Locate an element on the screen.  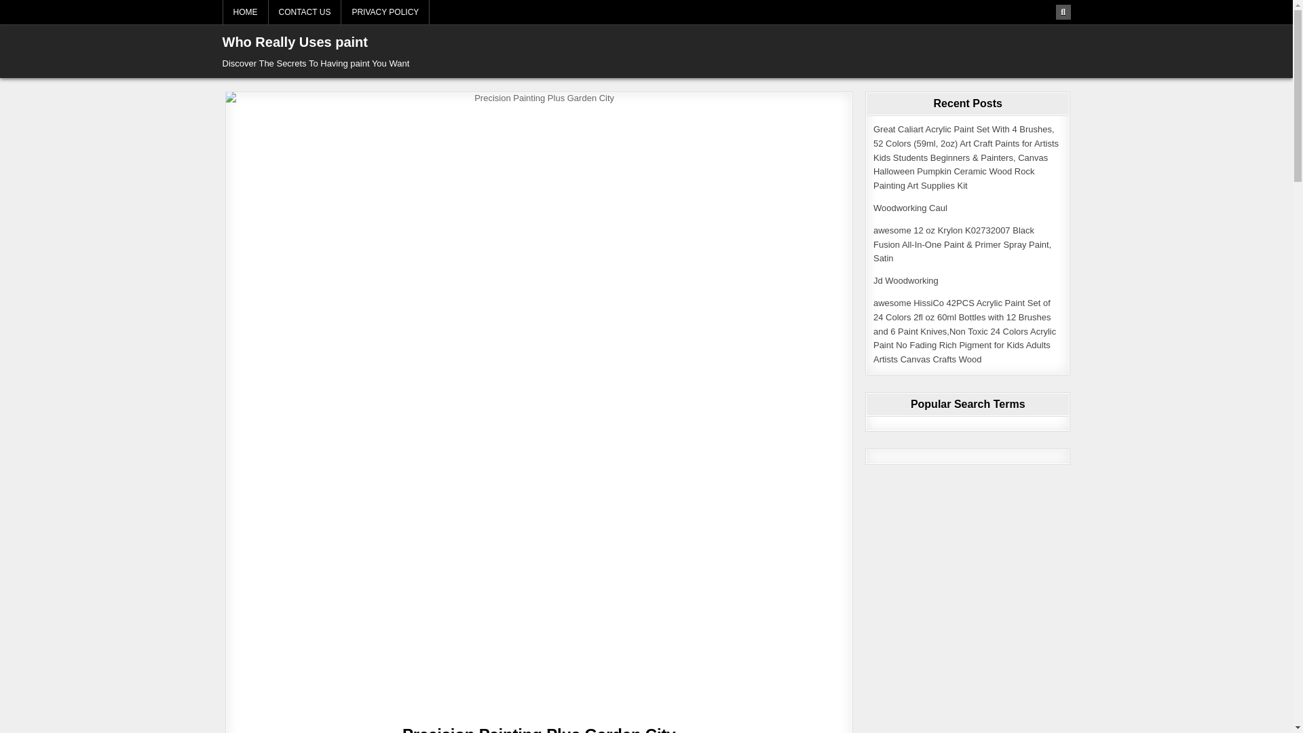
Jd Woodworking is located at coordinates (905, 281).